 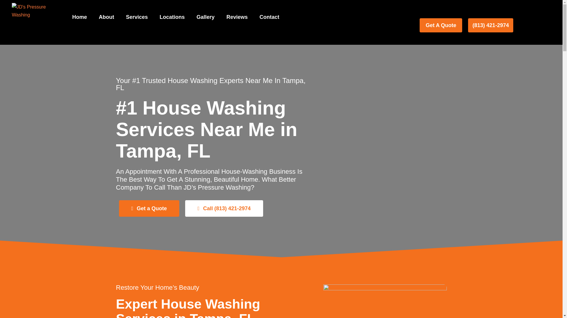 I want to click on Home, so click(x=79, y=17).